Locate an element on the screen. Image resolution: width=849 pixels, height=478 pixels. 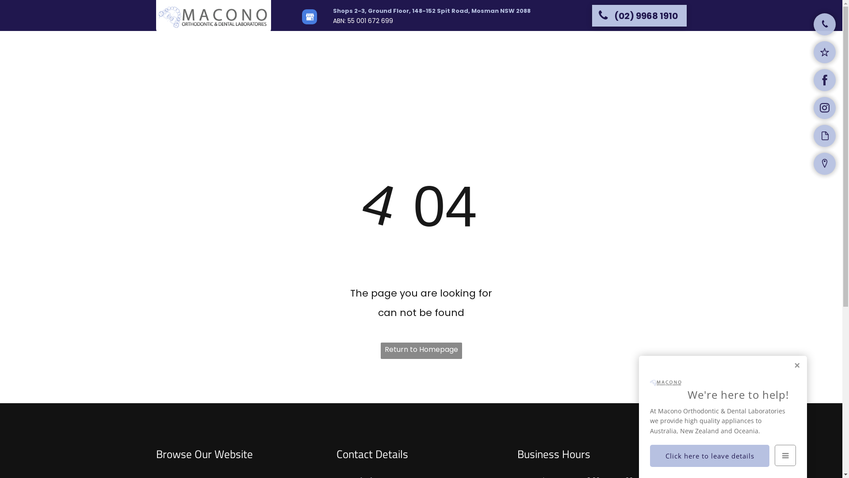
HOME is located at coordinates (366, 46).